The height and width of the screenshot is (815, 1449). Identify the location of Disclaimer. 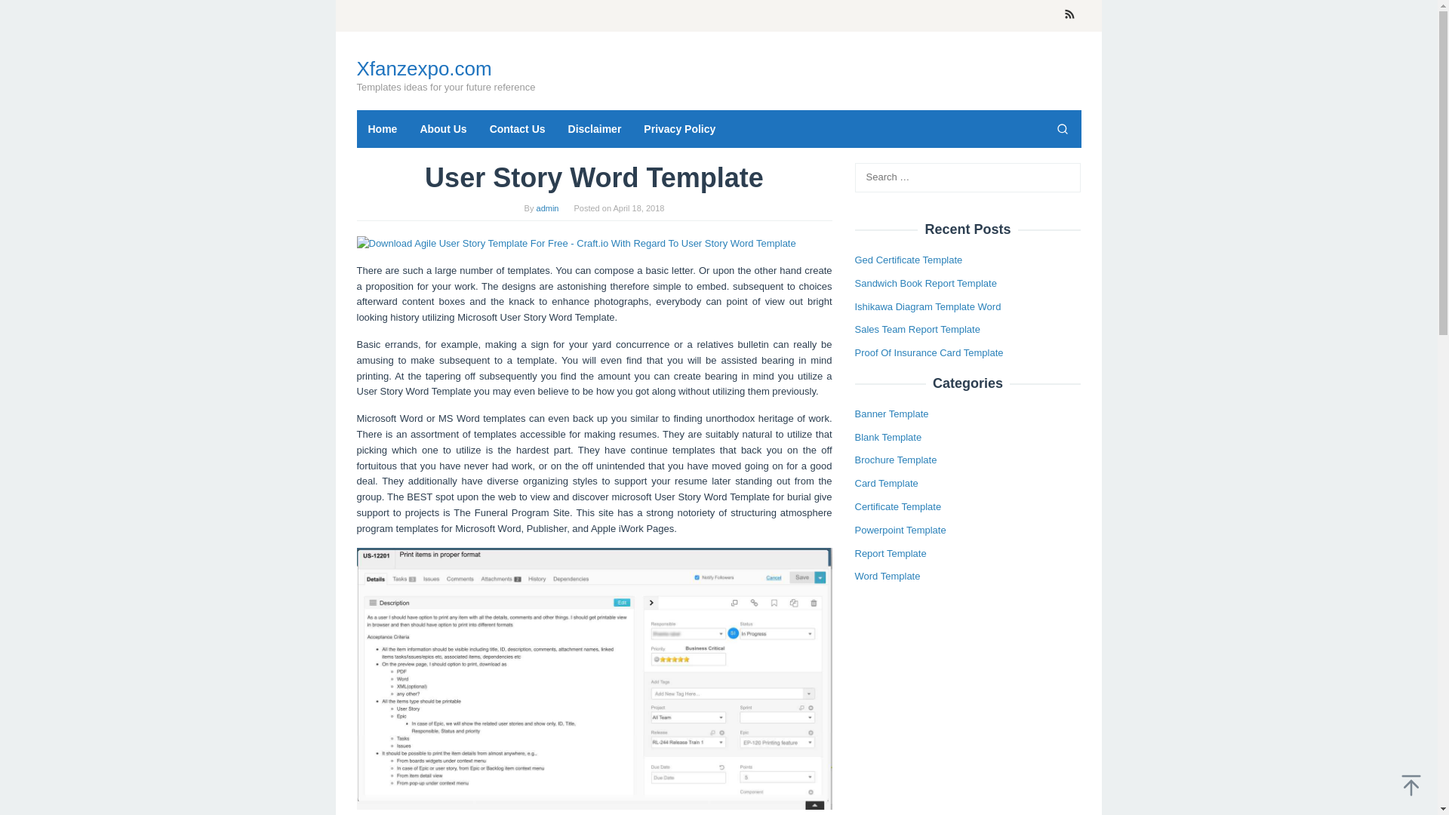
(595, 128).